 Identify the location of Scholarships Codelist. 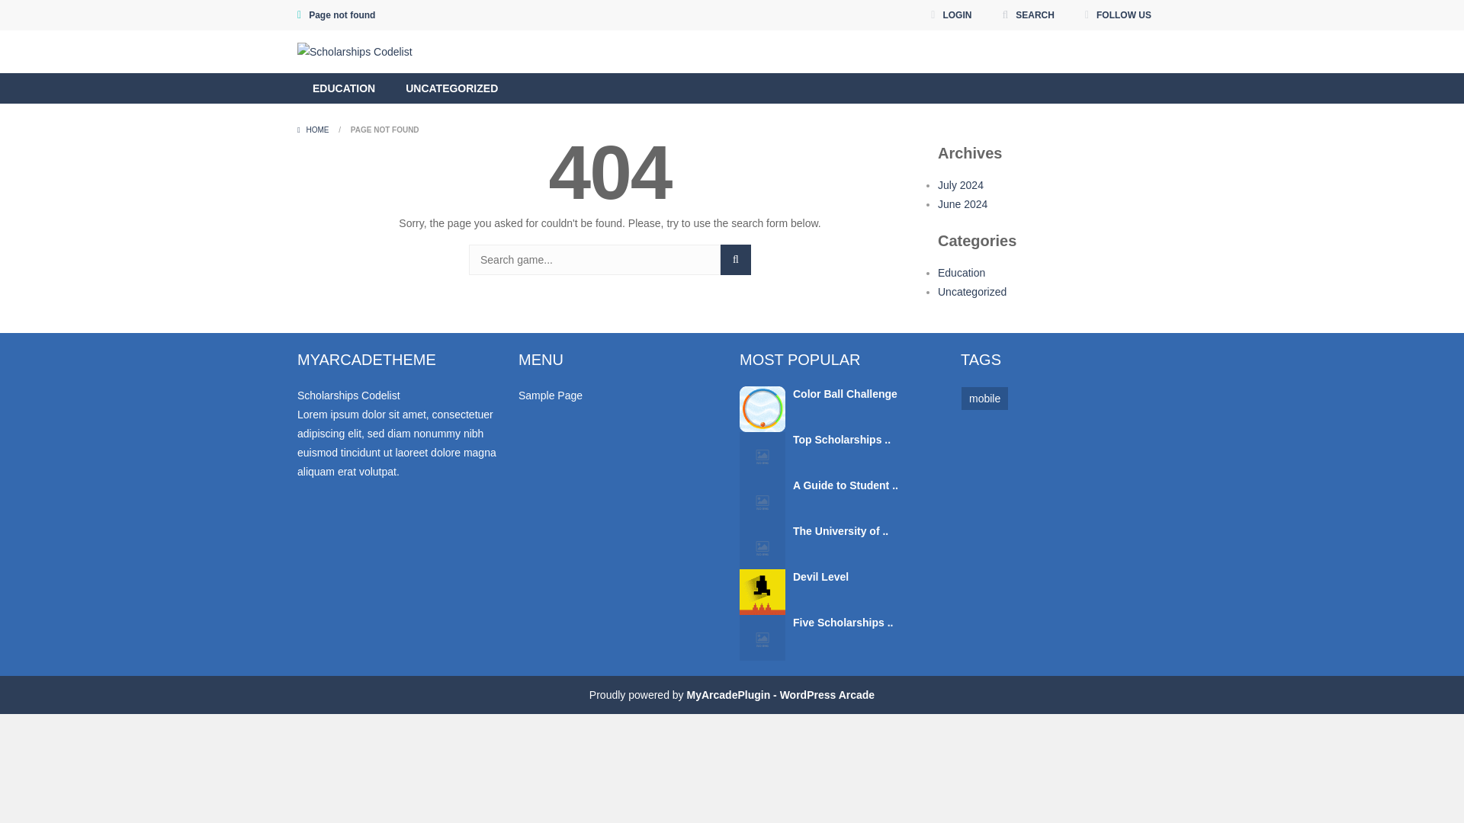
(348, 395).